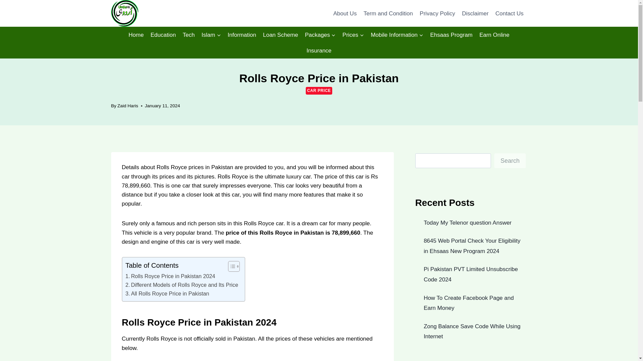 The height and width of the screenshot is (361, 643). Describe the element at coordinates (451, 35) in the screenshot. I see `Ehsaas Program` at that location.